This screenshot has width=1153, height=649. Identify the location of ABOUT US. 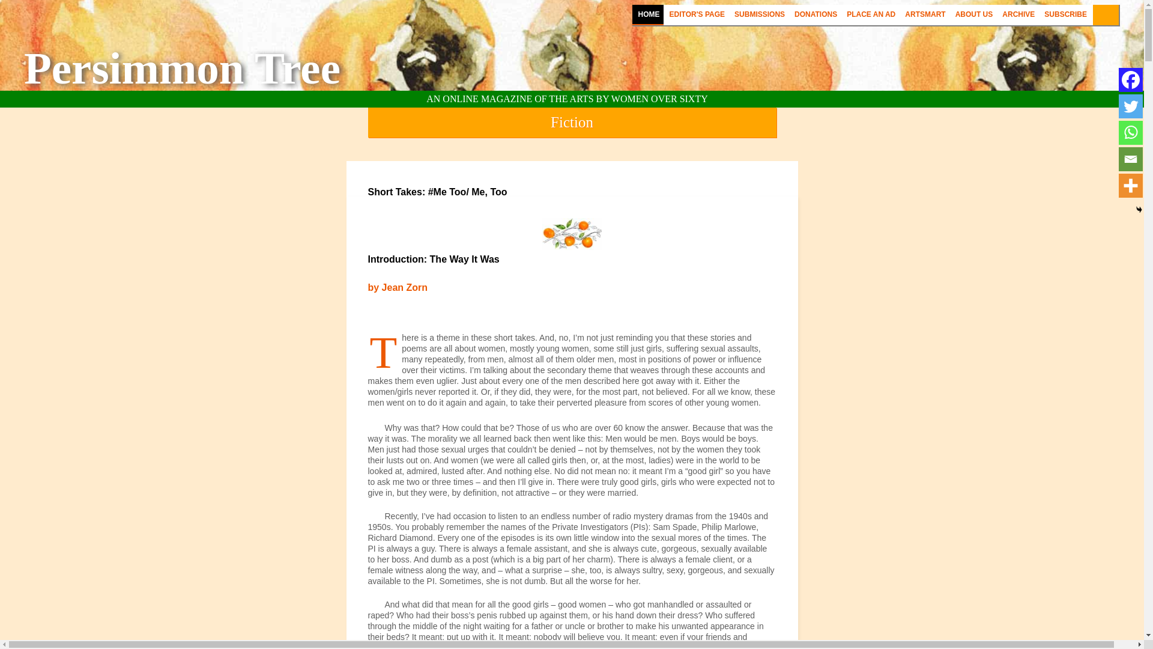
(974, 14).